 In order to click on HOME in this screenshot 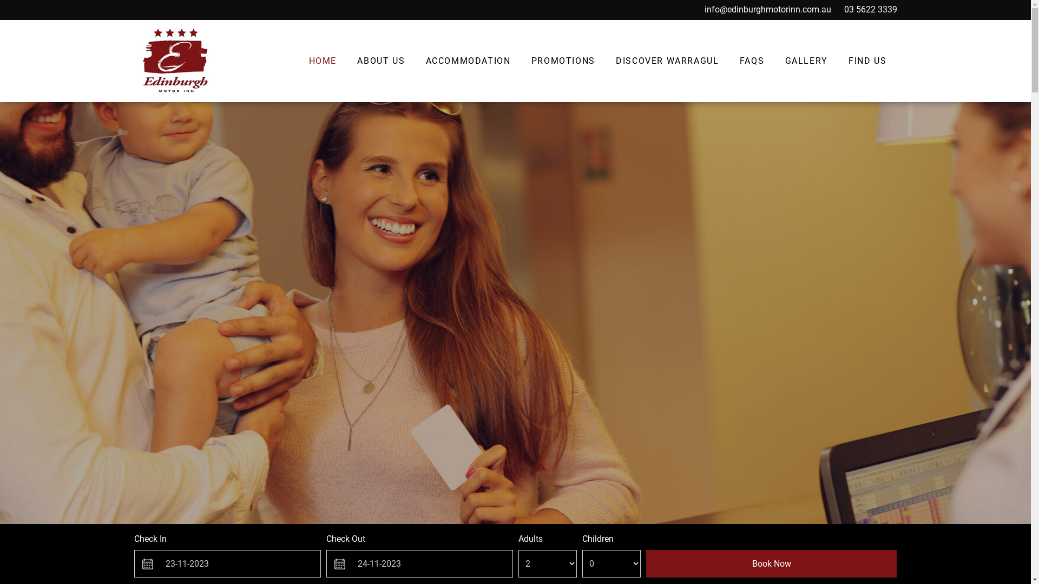, I will do `click(323, 61)`.